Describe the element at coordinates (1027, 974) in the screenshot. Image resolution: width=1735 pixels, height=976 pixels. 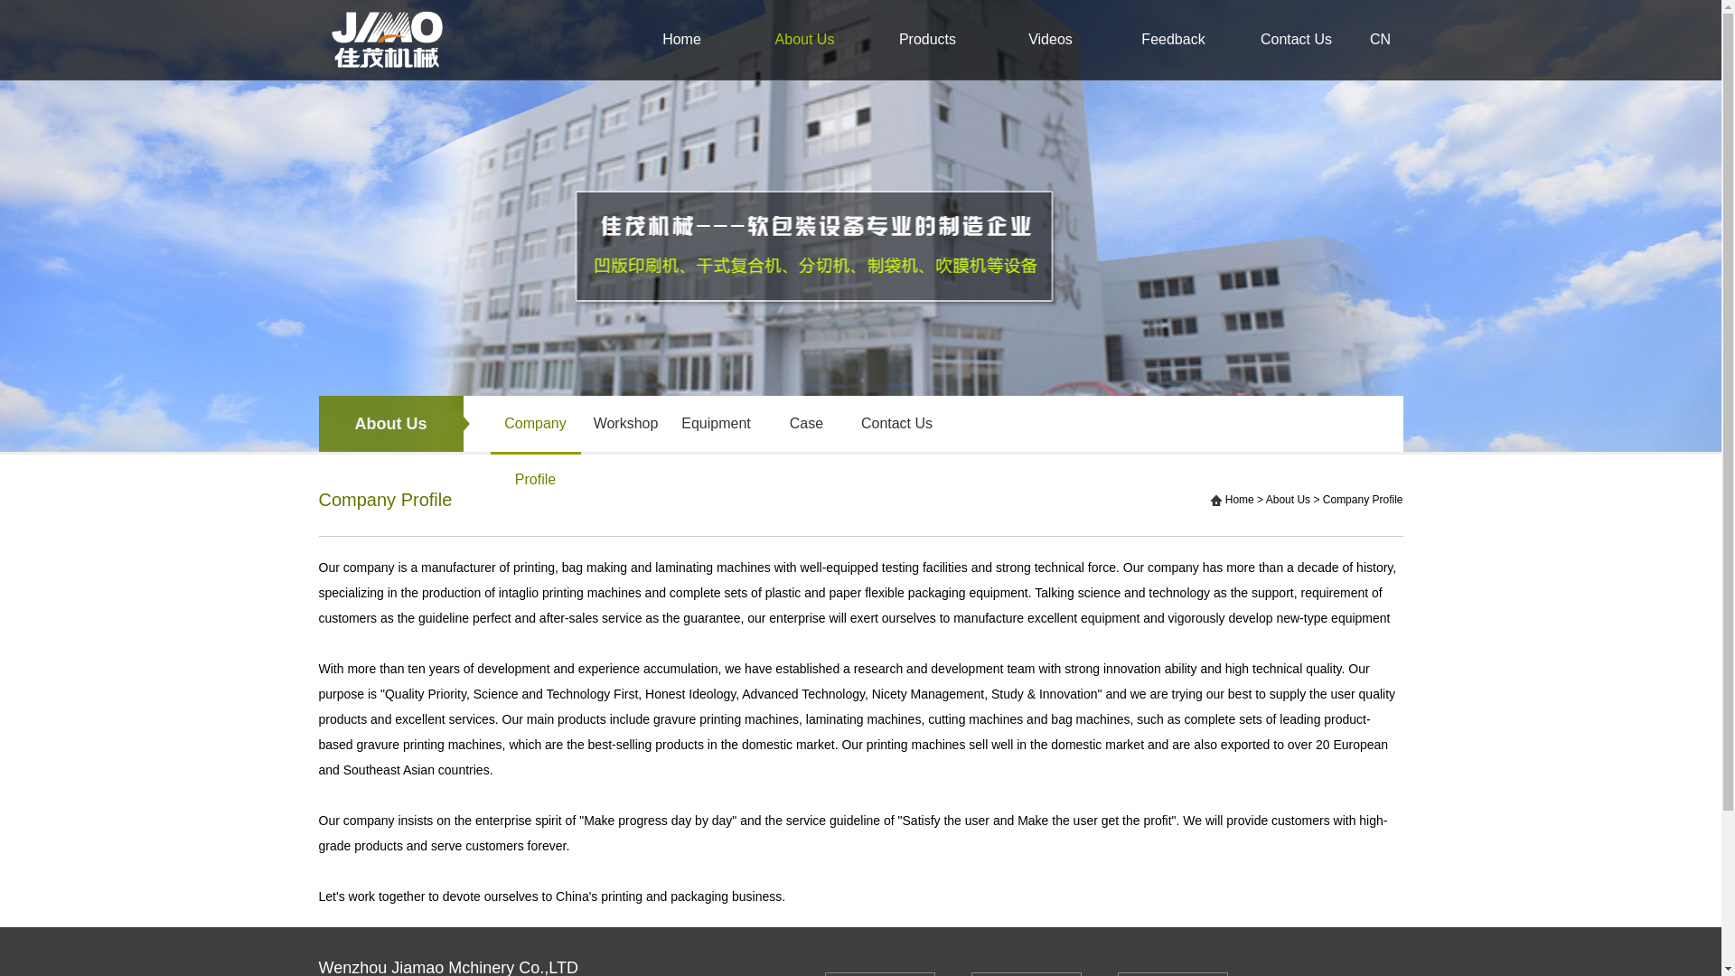
I see `Products` at that location.